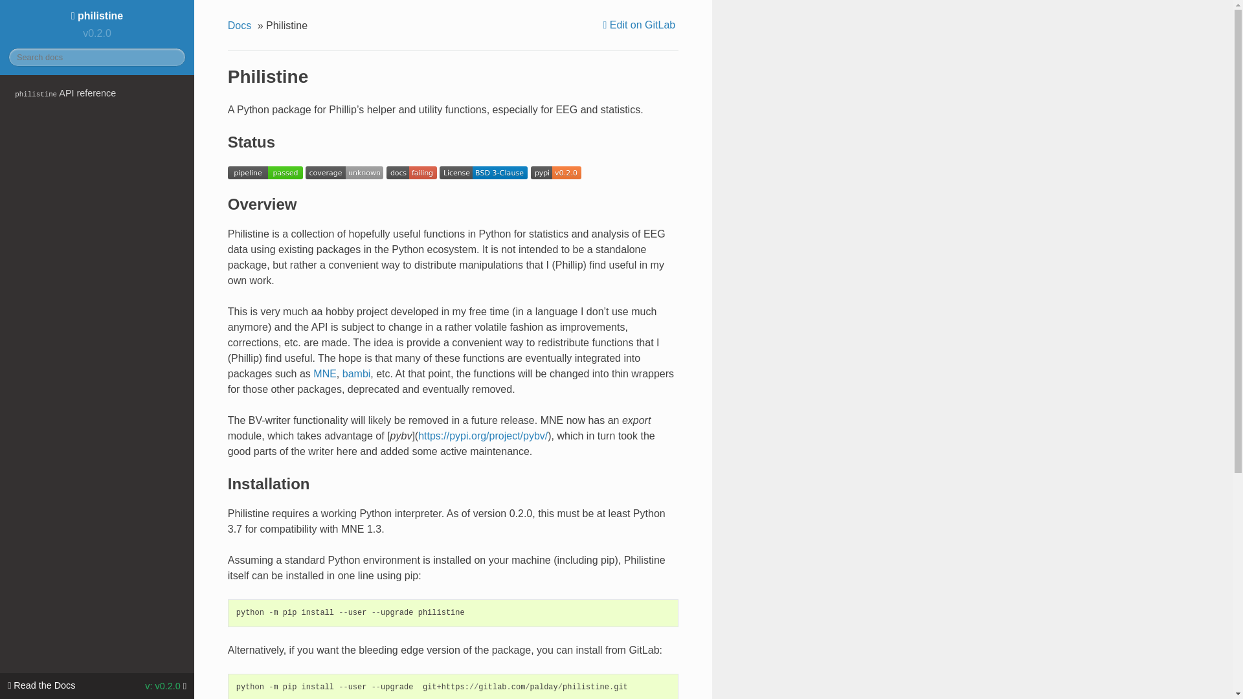  I want to click on MNE, so click(325, 374).